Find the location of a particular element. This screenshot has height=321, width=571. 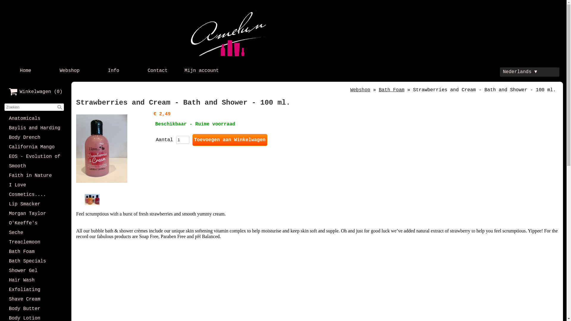

O'Keeffe's is located at coordinates (36, 223).